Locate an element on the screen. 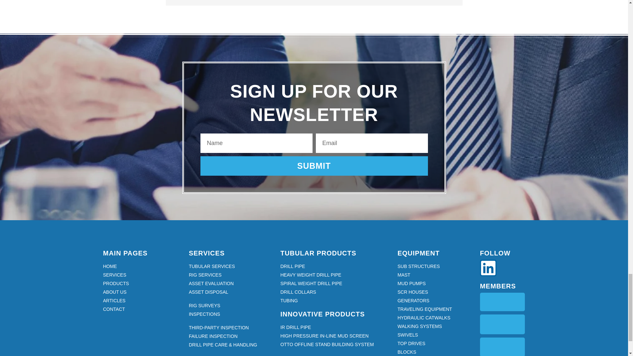 The width and height of the screenshot is (633, 356). TUBULAR PRODUCTS is located at coordinates (318, 253).